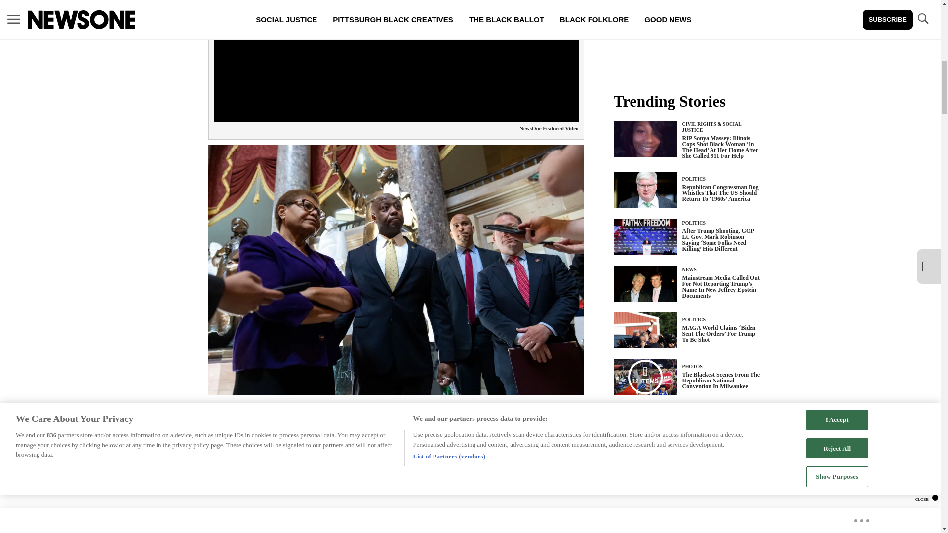 The height and width of the screenshot is (533, 948). What do you see at coordinates (559, 437) in the screenshot?
I see `Tim Scott` at bounding box center [559, 437].